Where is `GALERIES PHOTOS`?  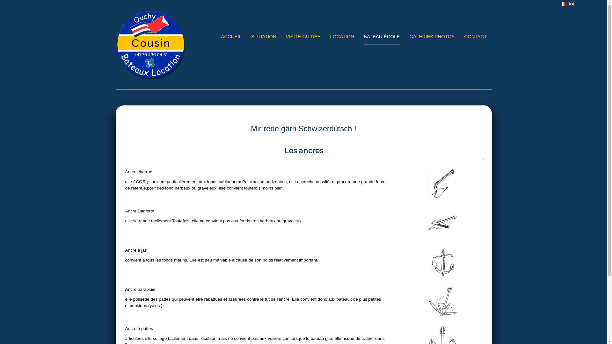
GALERIES PHOTOS is located at coordinates (432, 37).